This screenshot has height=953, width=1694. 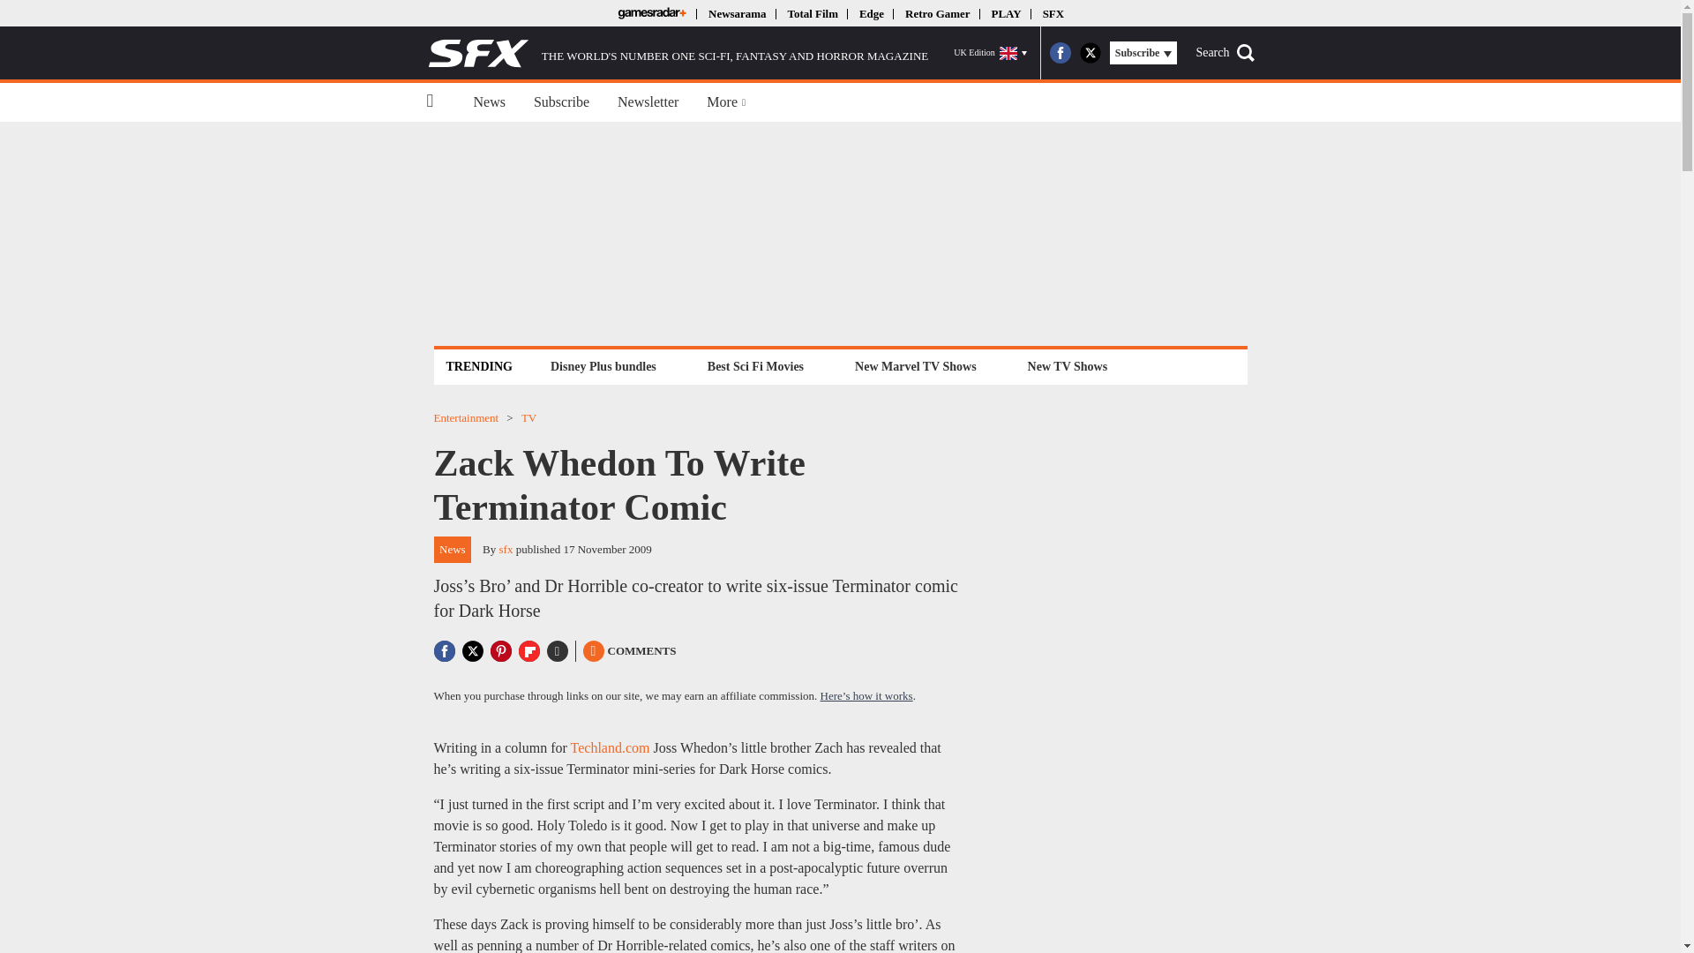 What do you see at coordinates (466, 416) in the screenshot?
I see `Entertainment` at bounding box center [466, 416].